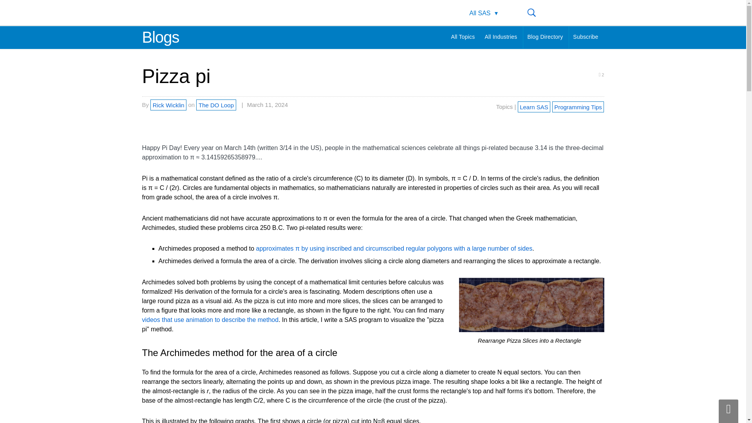 The image size is (752, 423). Describe the element at coordinates (483, 13) in the screenshot. I see `All SAS` at that location.